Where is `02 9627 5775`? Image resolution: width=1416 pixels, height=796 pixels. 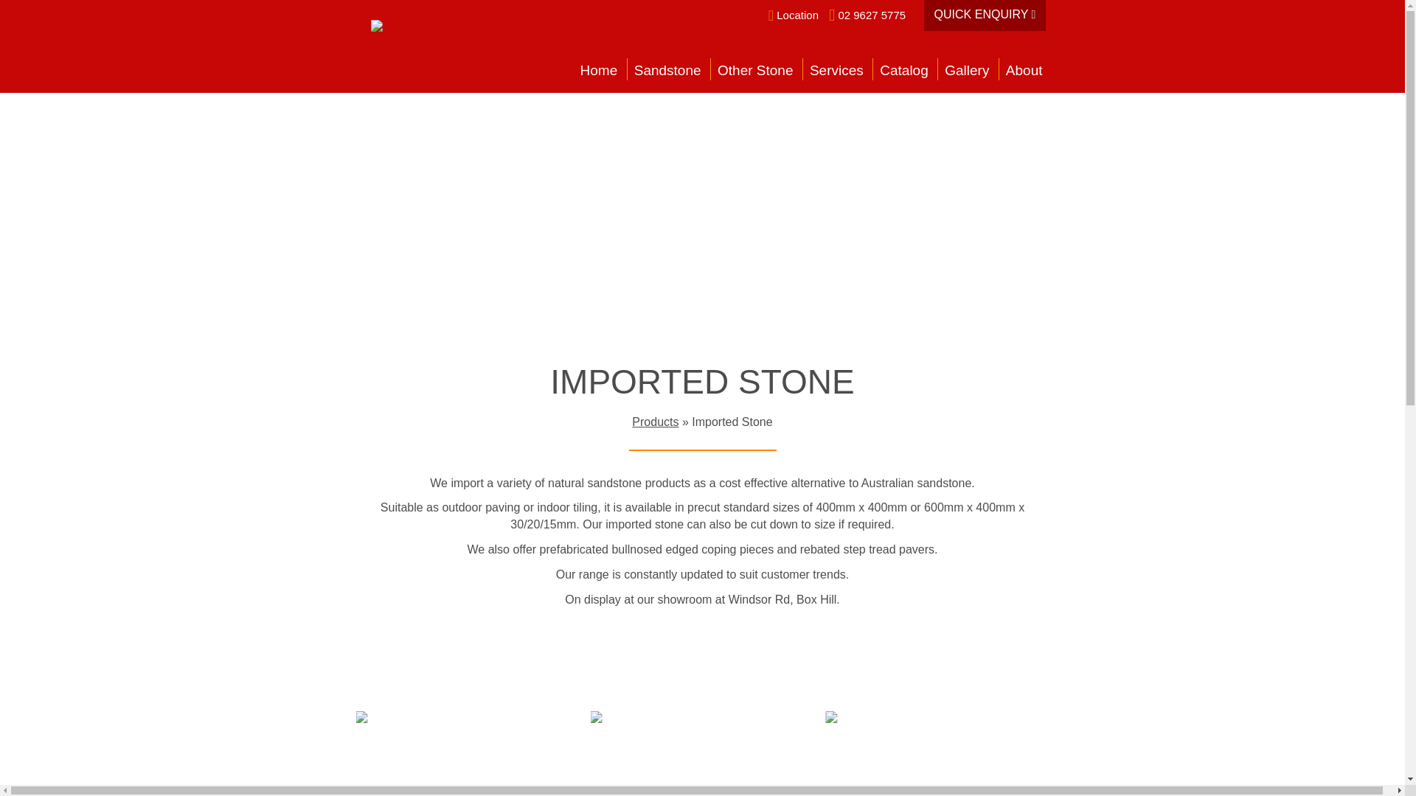
02 9627 5775 is located at coordinates (867, 15).